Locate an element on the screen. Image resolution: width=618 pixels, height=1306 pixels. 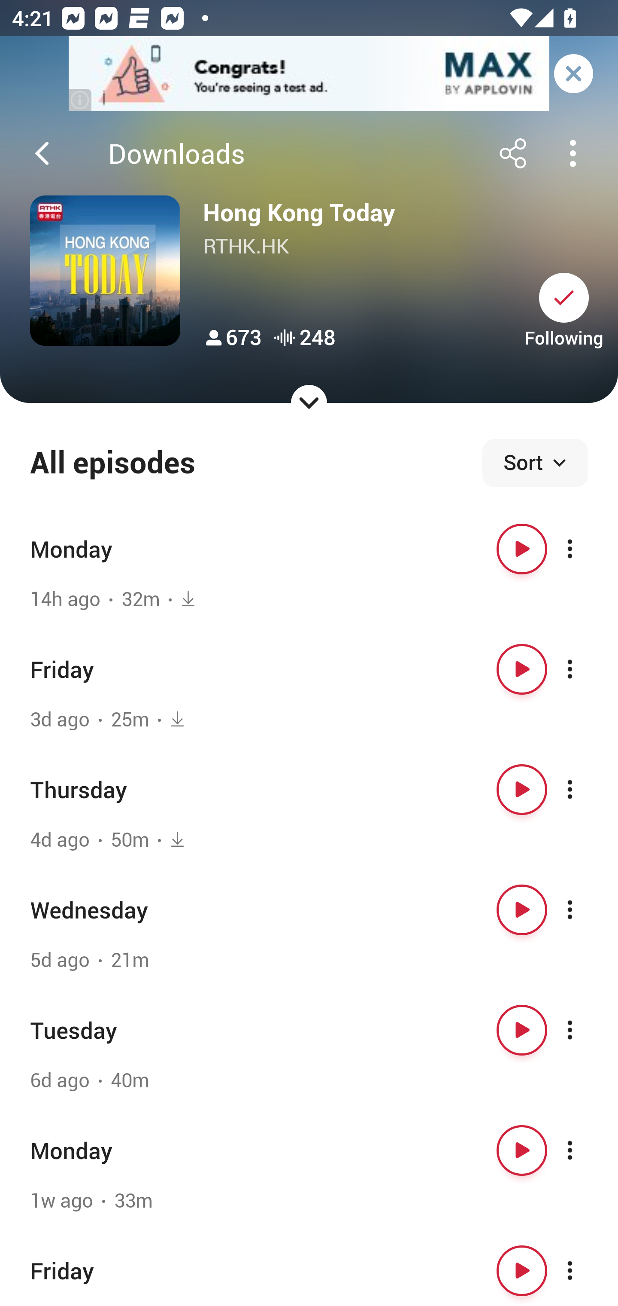
More options is located at coordinates (585, 1150).